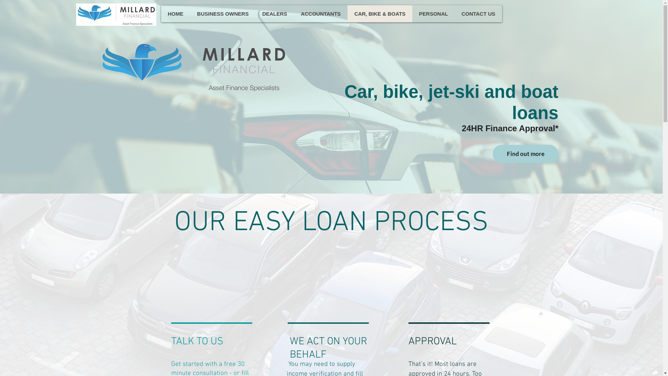  What do you see at coordinates (380, 14) in the screenshot?
I see `CAR, BIKE & BOATS` at bounding box center [380, 14].